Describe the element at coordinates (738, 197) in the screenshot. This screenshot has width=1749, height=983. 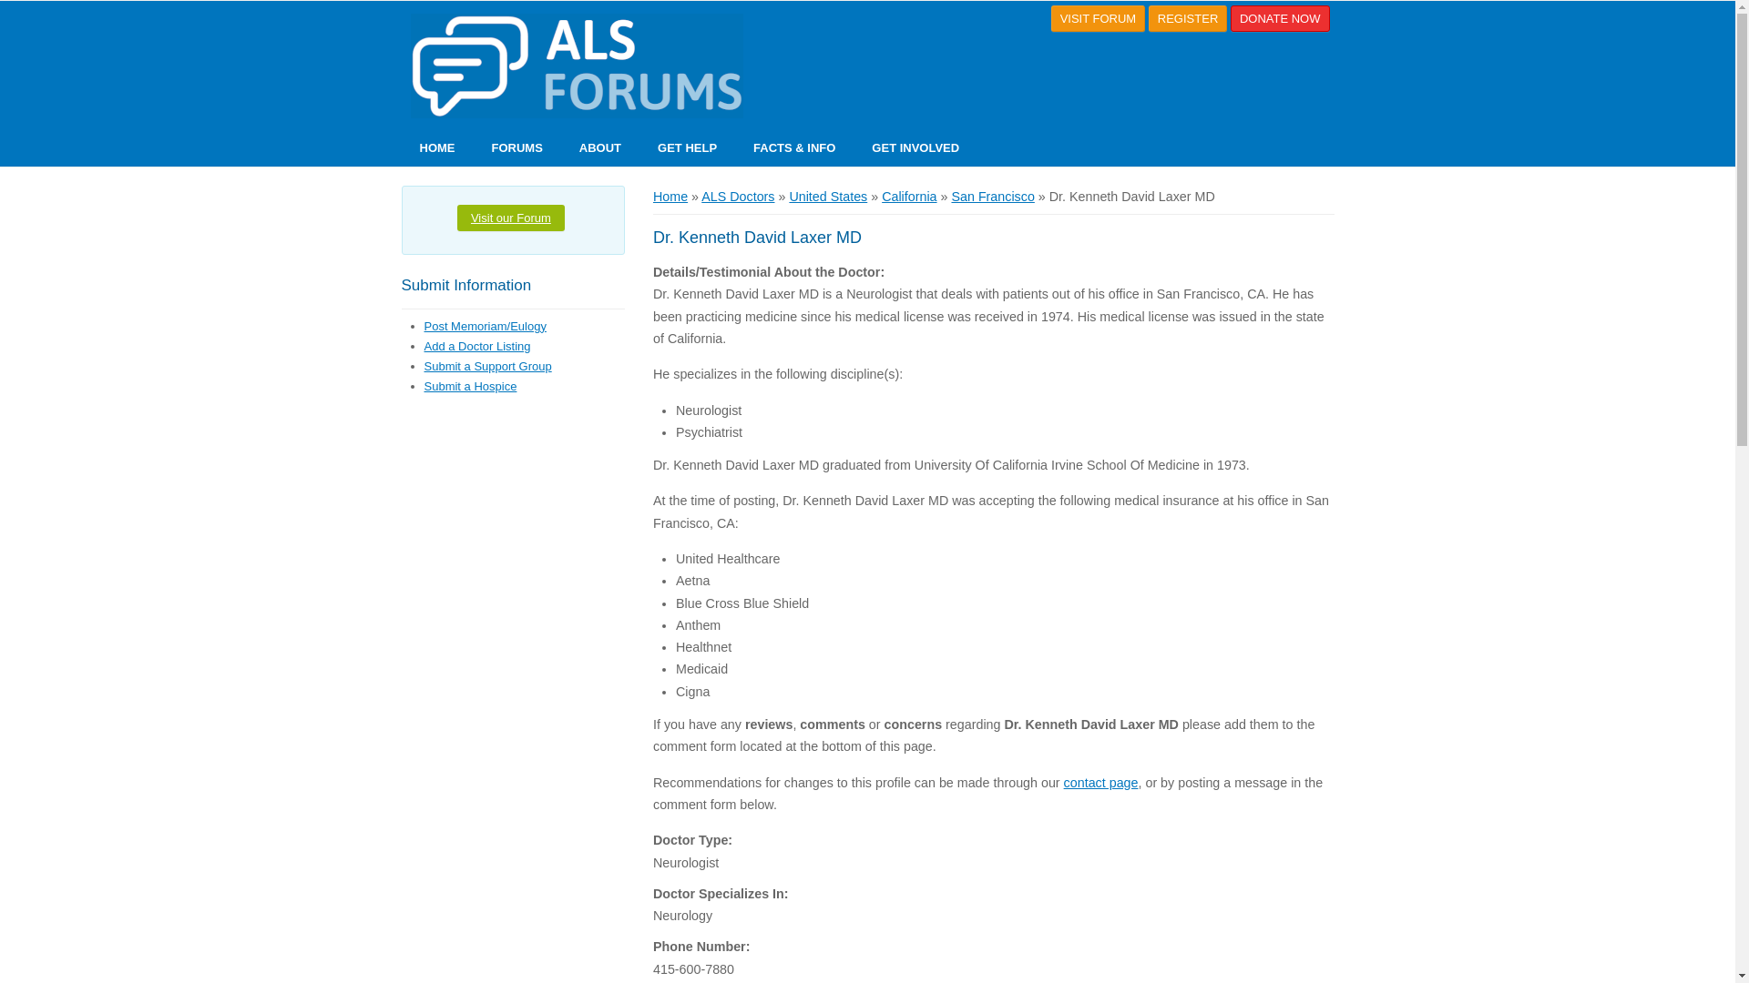
I see `ALS Doctors` at that location.